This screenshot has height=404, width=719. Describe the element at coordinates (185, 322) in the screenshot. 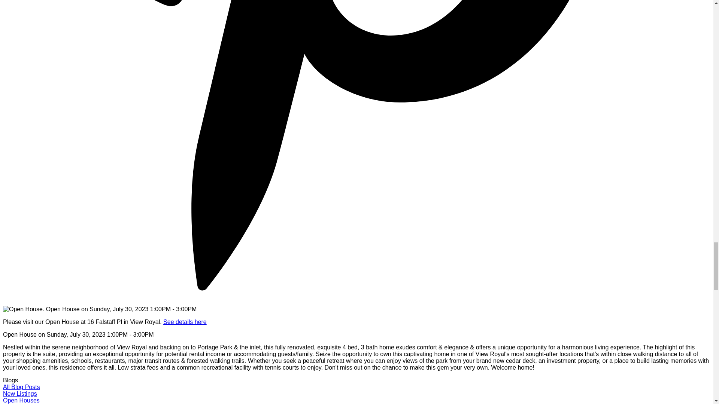

I see `See details here` at that location.